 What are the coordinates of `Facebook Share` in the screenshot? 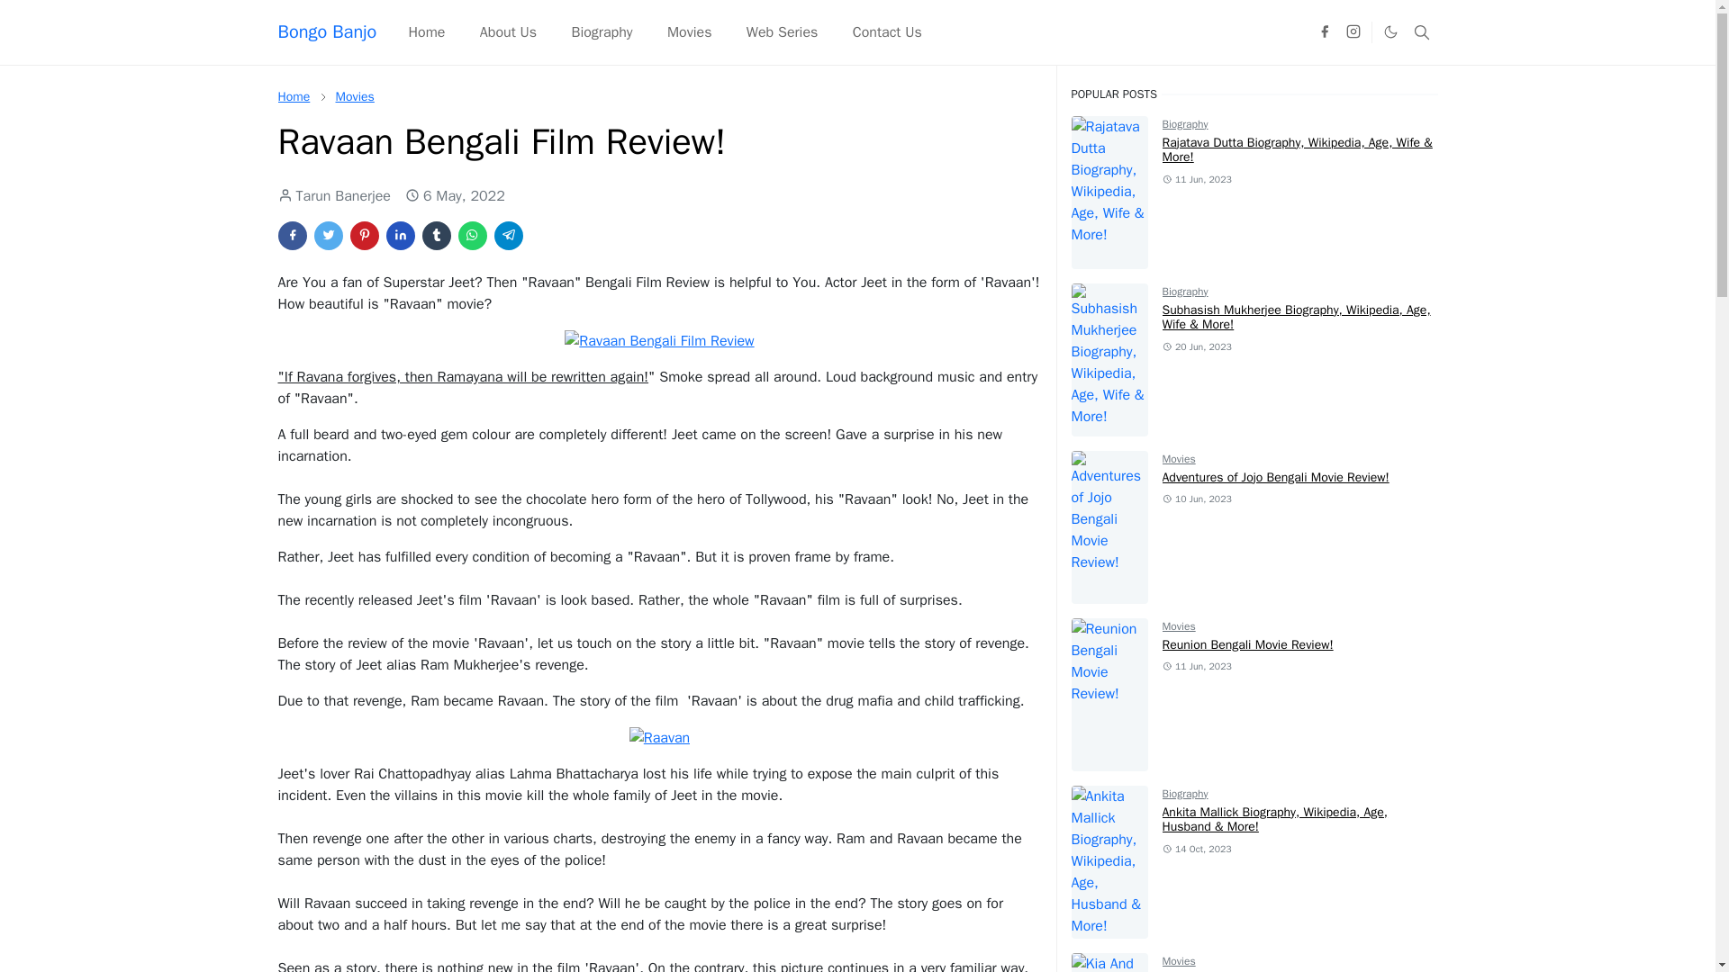 It's located at (291, 236).